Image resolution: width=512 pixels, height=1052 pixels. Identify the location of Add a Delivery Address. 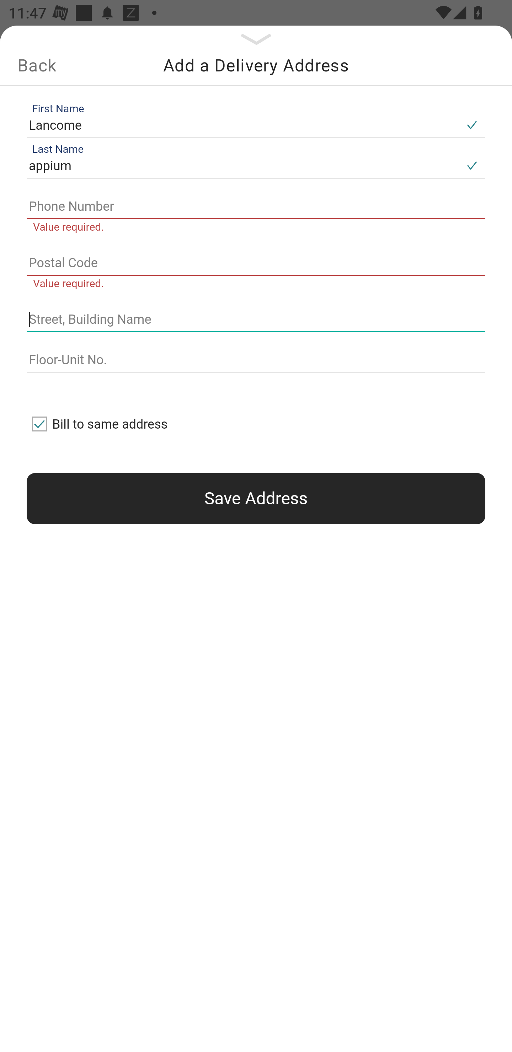
(256, 65).